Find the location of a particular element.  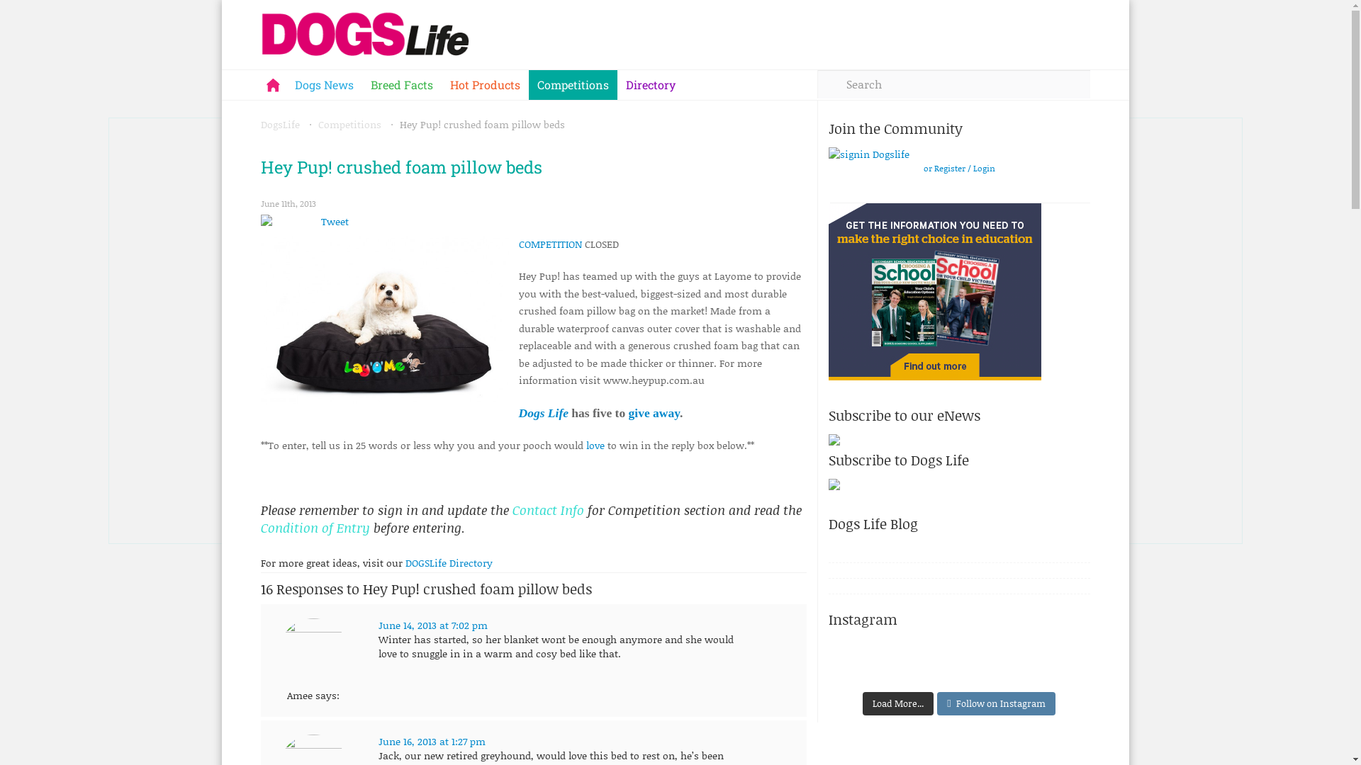

Load More... is located at coordinates (898, 704).